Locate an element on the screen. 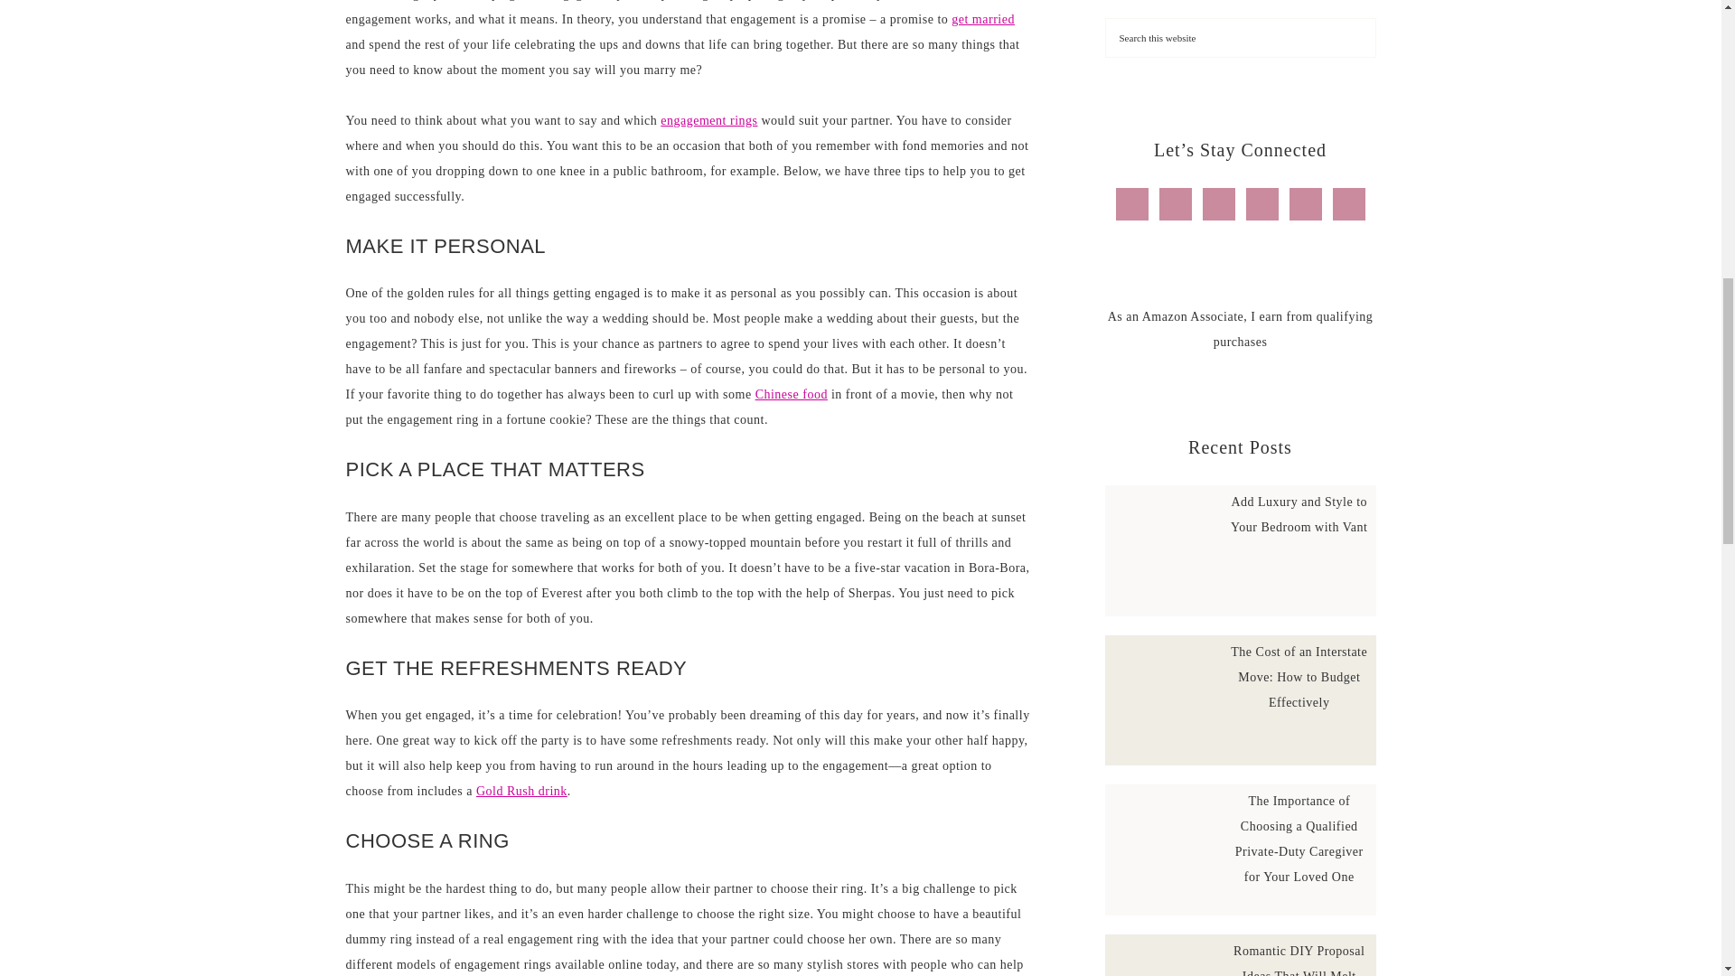 Image resolution: width=1735 pixels, height=976 pixels. Chinese food is located at coordinates (791, 394).